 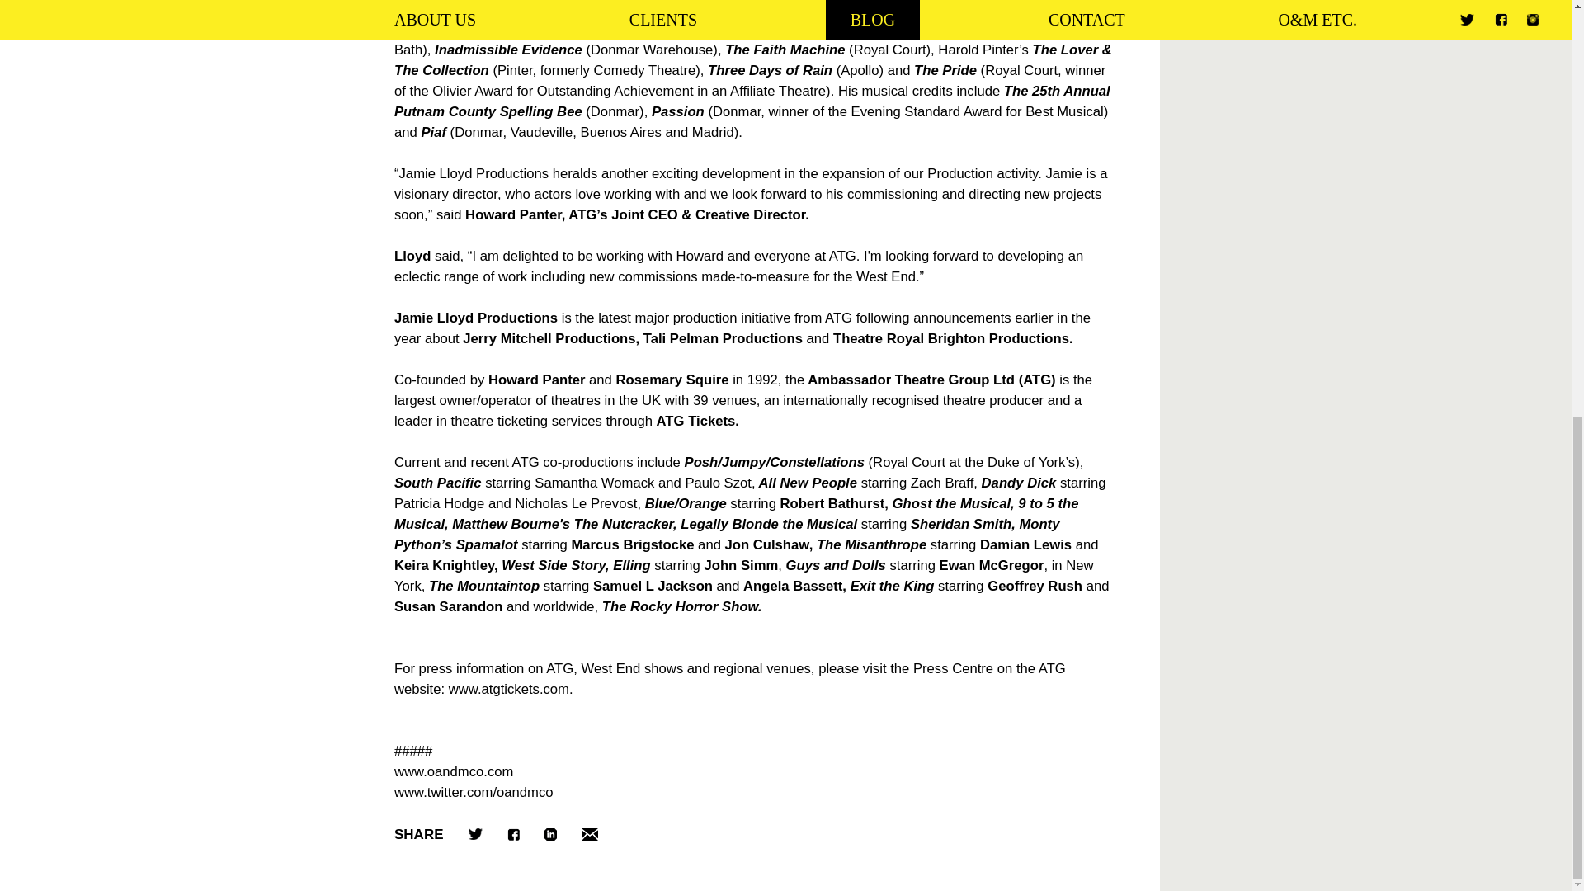 What do you see at coordinates (551, 835) in the screenshot?
I see `LinkedIn` at bounding box center [551, 835].